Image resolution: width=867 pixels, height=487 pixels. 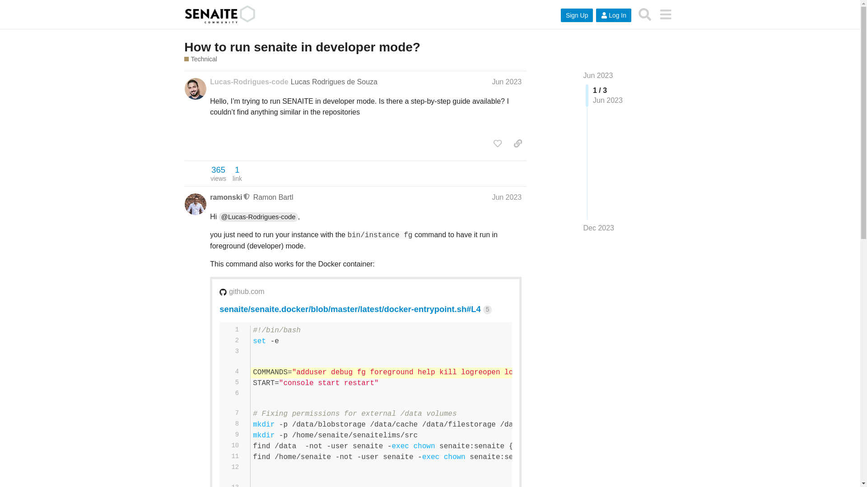 What do you see at coordinates (247, 197) in the screenshot?
I see `This user is a moderator` at bounding box center [247, 197].